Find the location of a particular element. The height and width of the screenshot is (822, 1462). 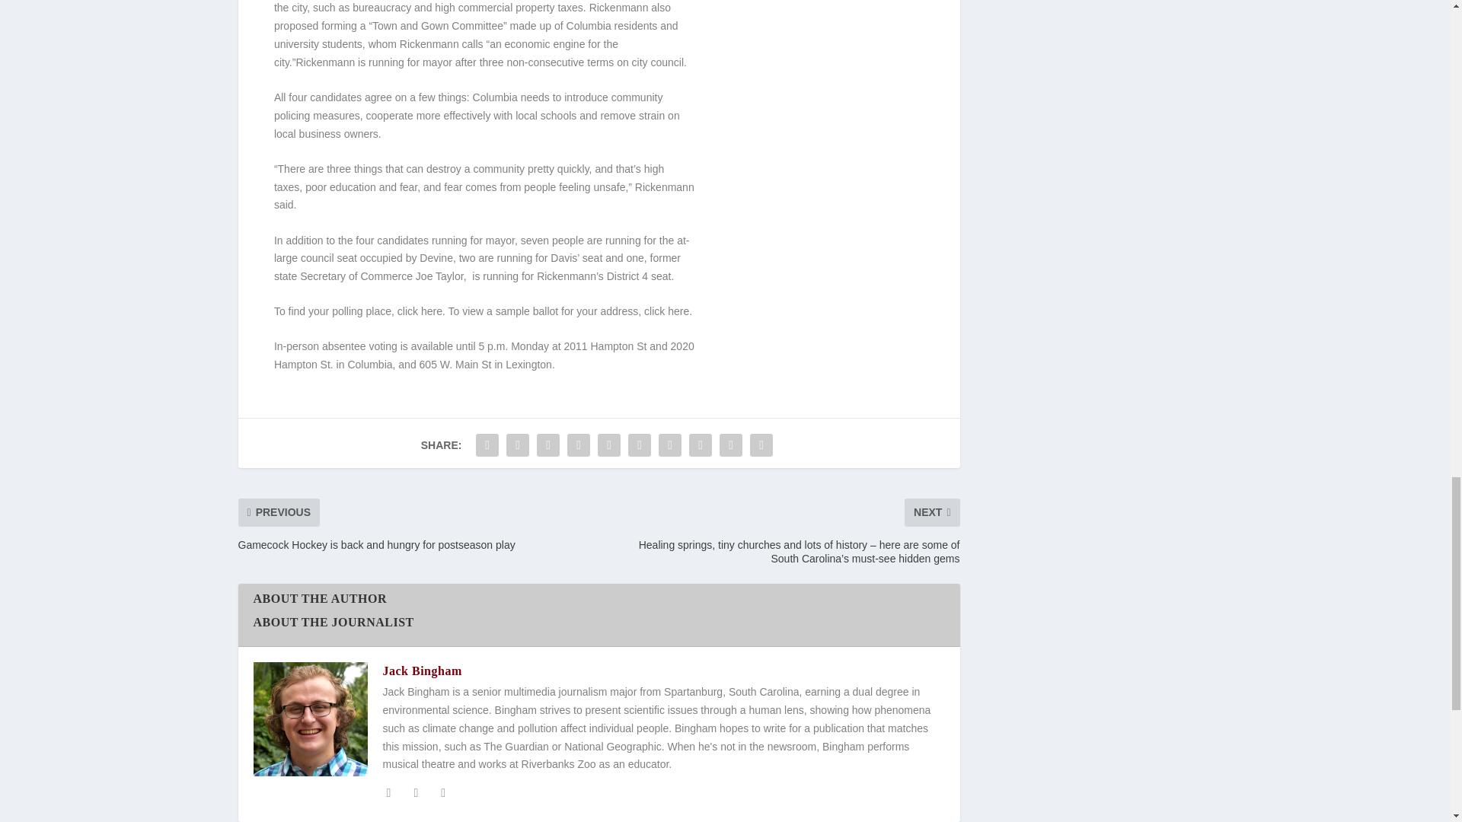

two is located at coordinates (468, 257).